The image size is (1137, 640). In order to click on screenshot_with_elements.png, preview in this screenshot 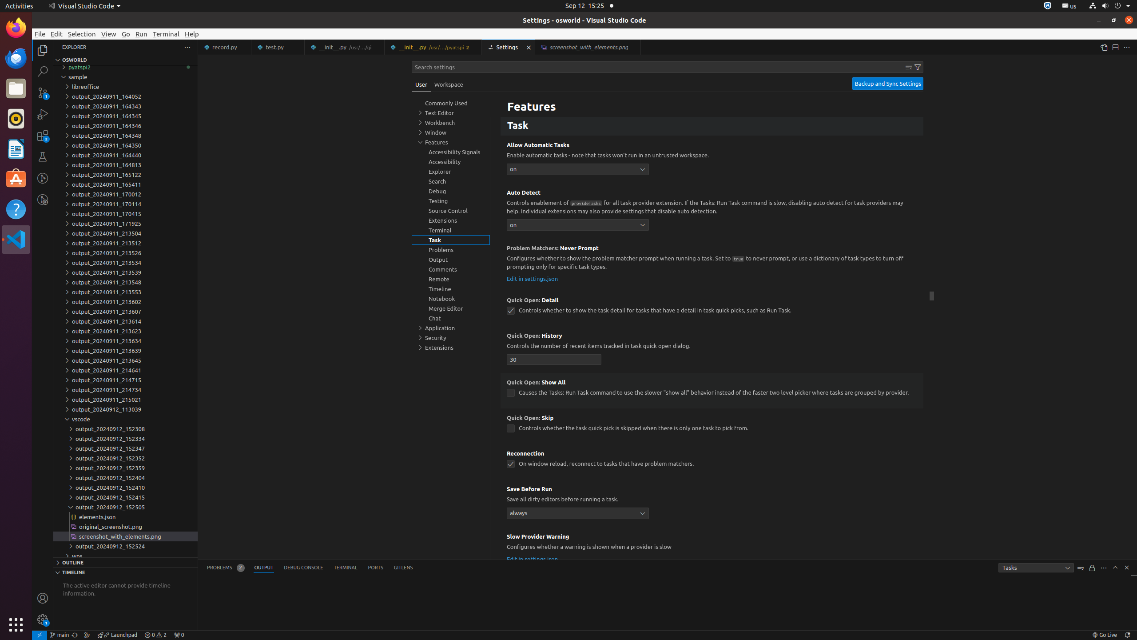, I will do `click(588, 47)`.